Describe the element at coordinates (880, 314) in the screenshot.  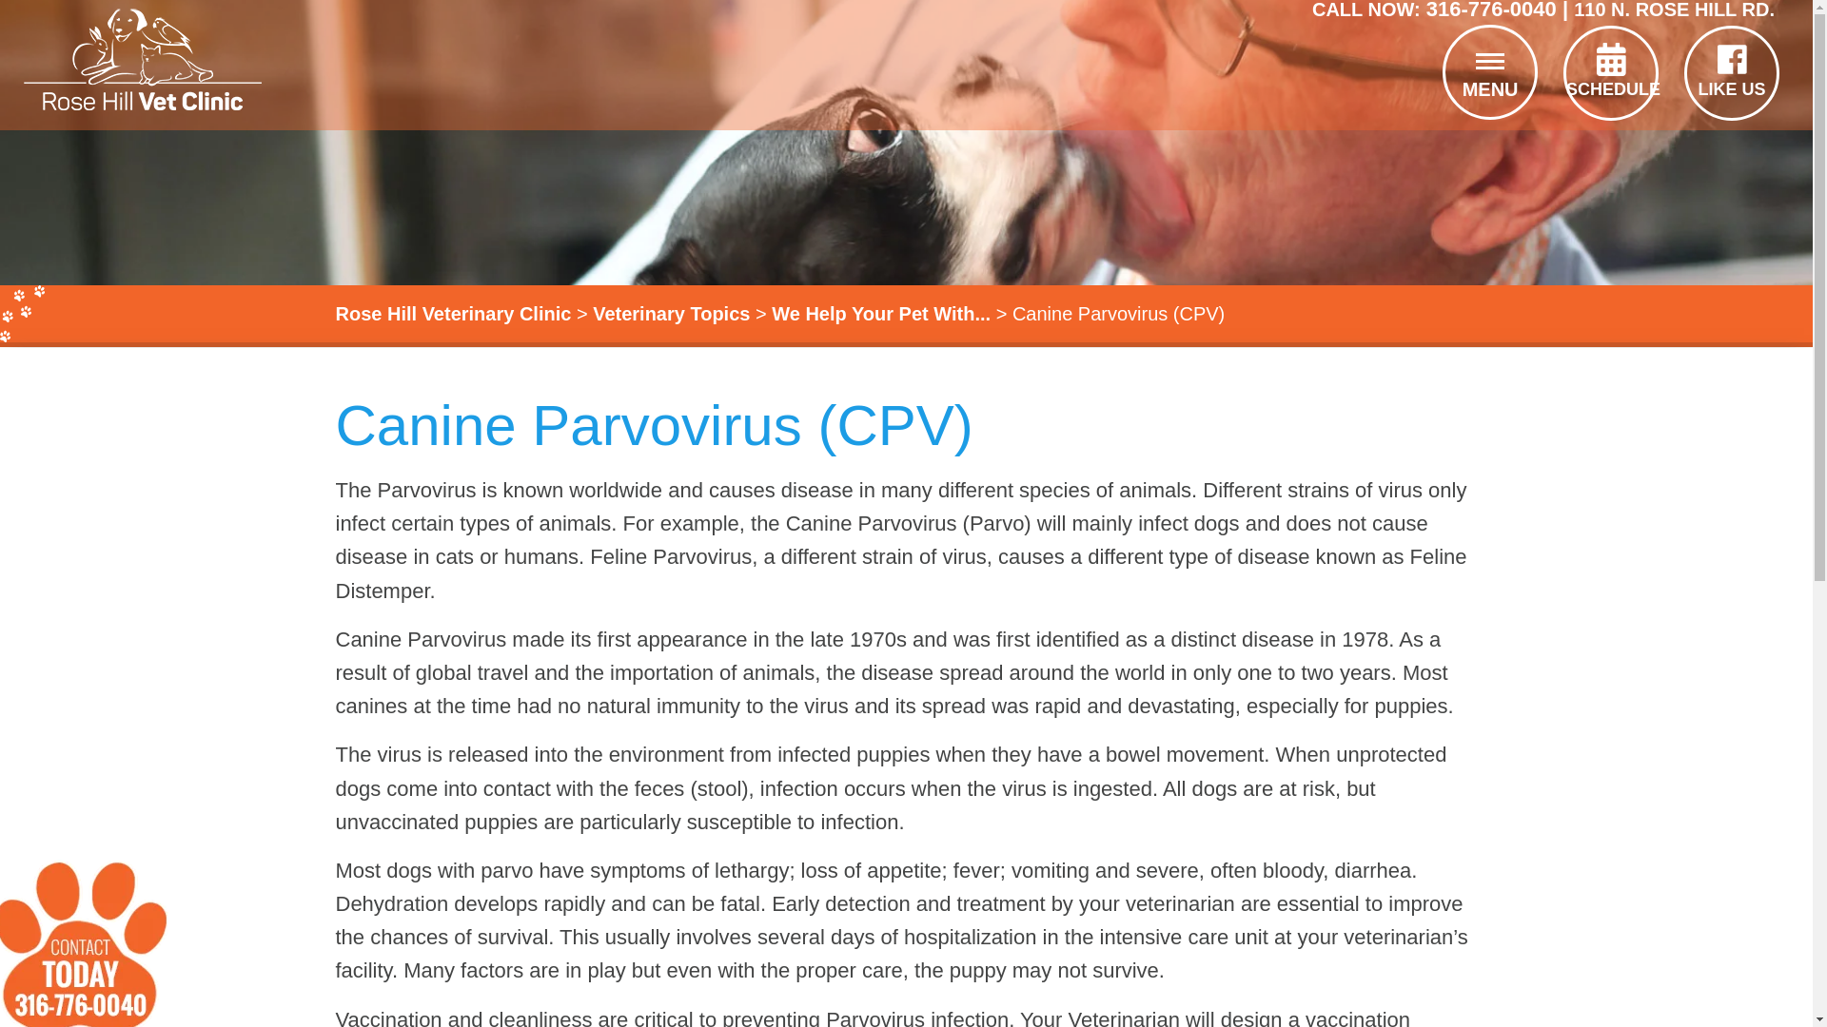
I see `Go to the We Help Your Pet With... Category archives.` at that location.